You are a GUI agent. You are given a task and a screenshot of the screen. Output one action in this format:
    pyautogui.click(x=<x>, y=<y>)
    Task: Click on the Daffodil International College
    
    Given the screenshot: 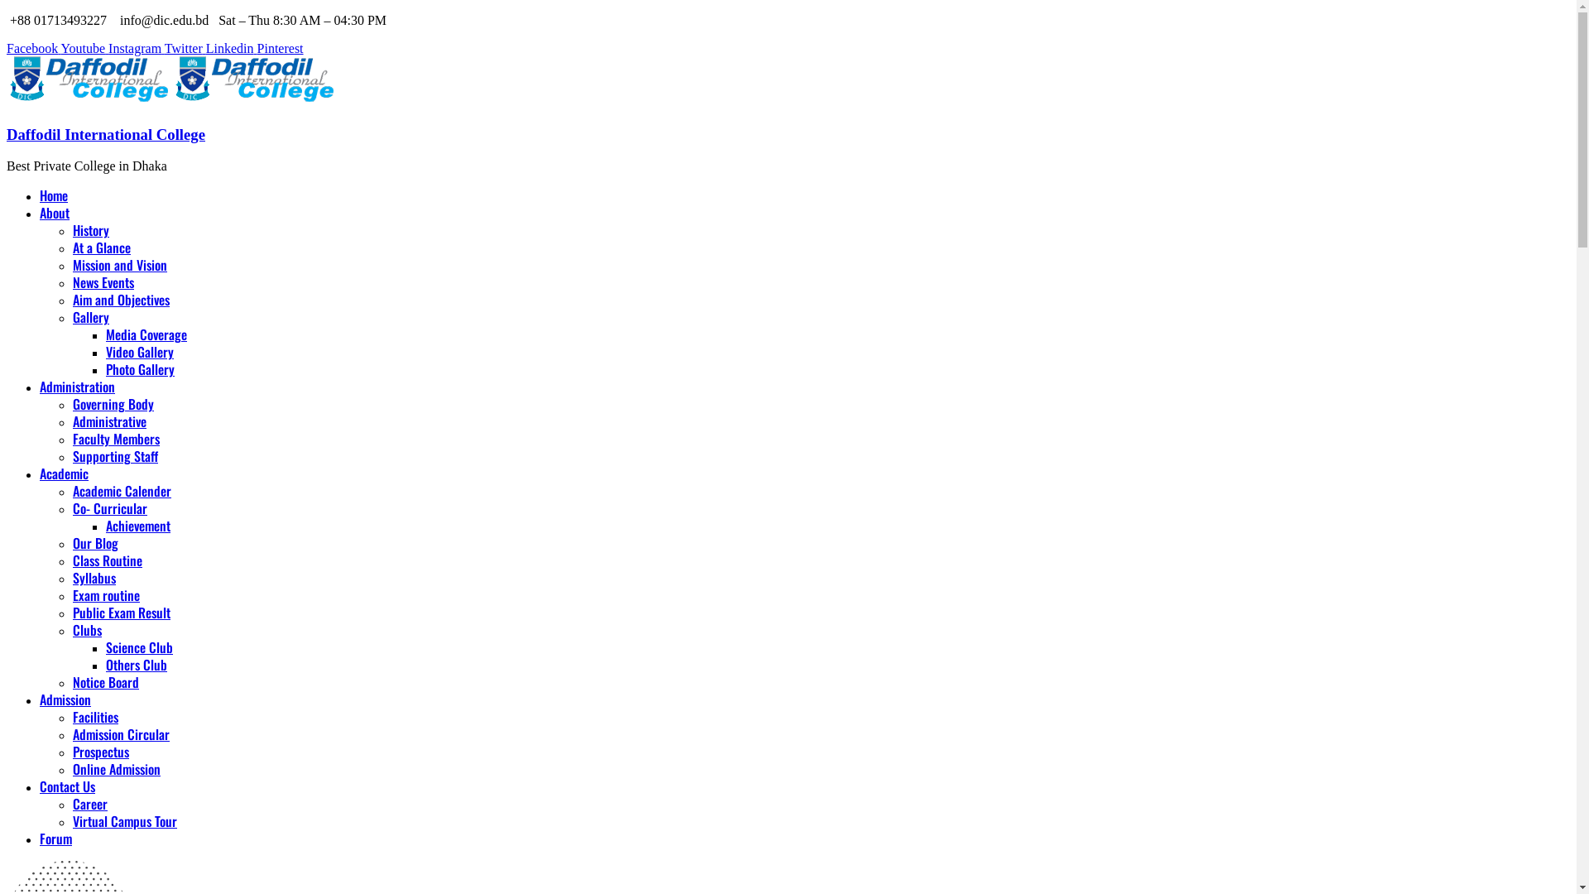 What is the action you would take?
    pyautogui.click(x=255, y=103)
    